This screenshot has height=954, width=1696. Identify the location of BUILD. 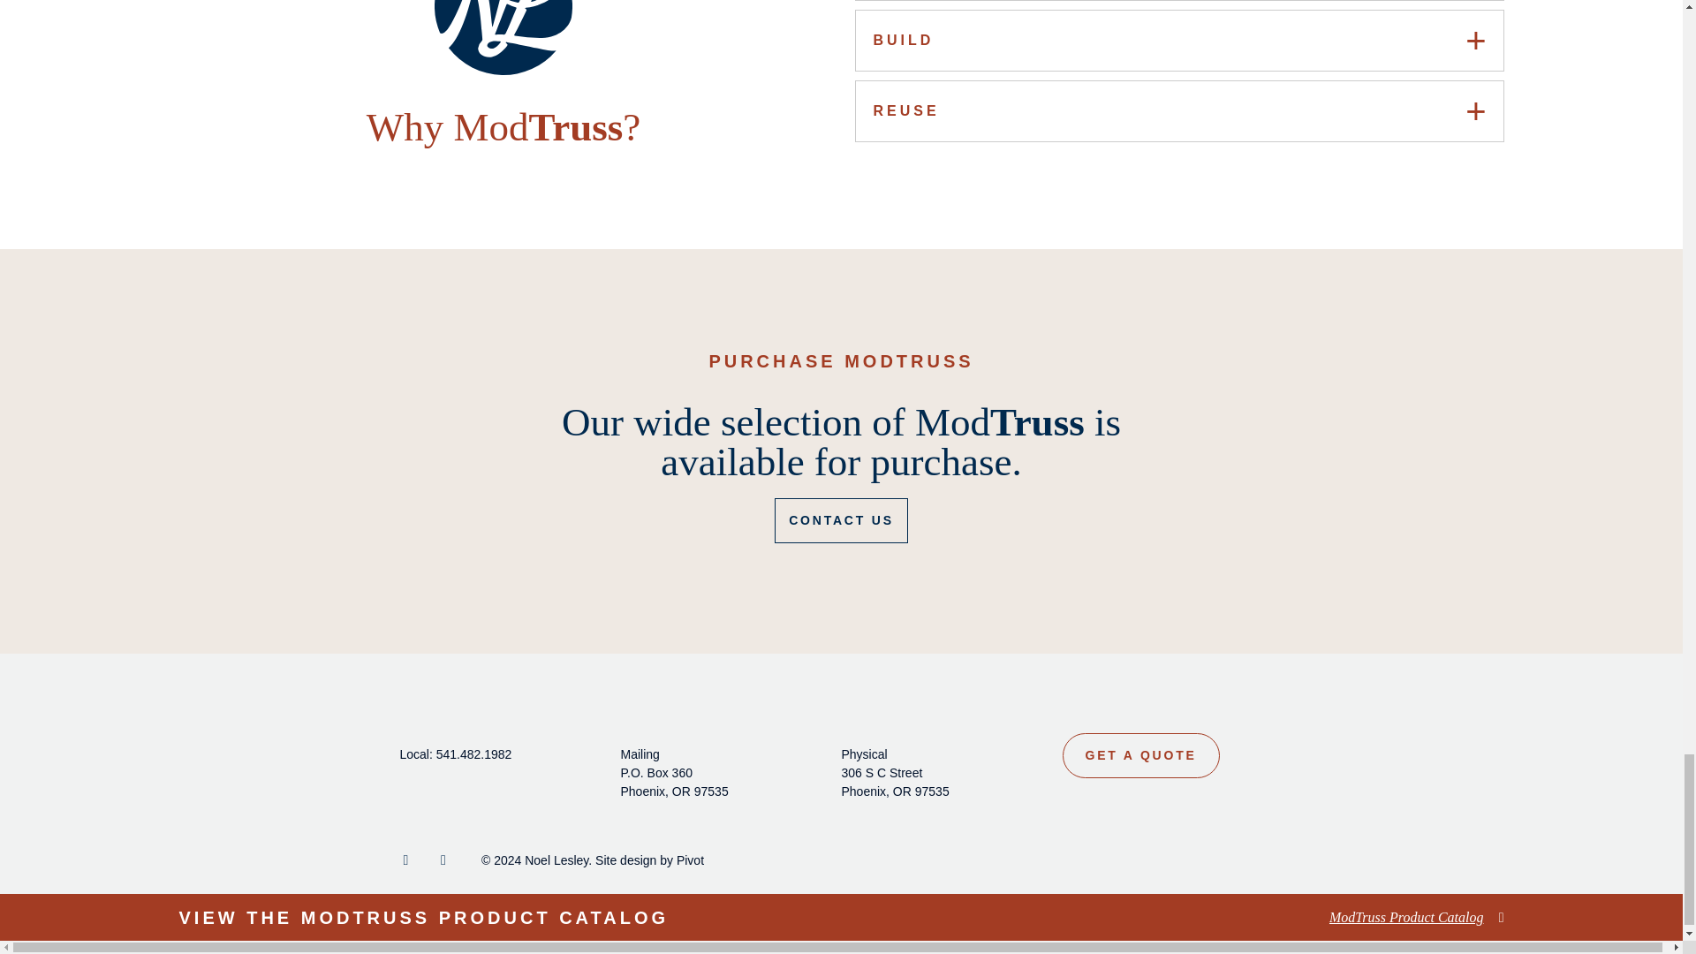
(1178, 40).